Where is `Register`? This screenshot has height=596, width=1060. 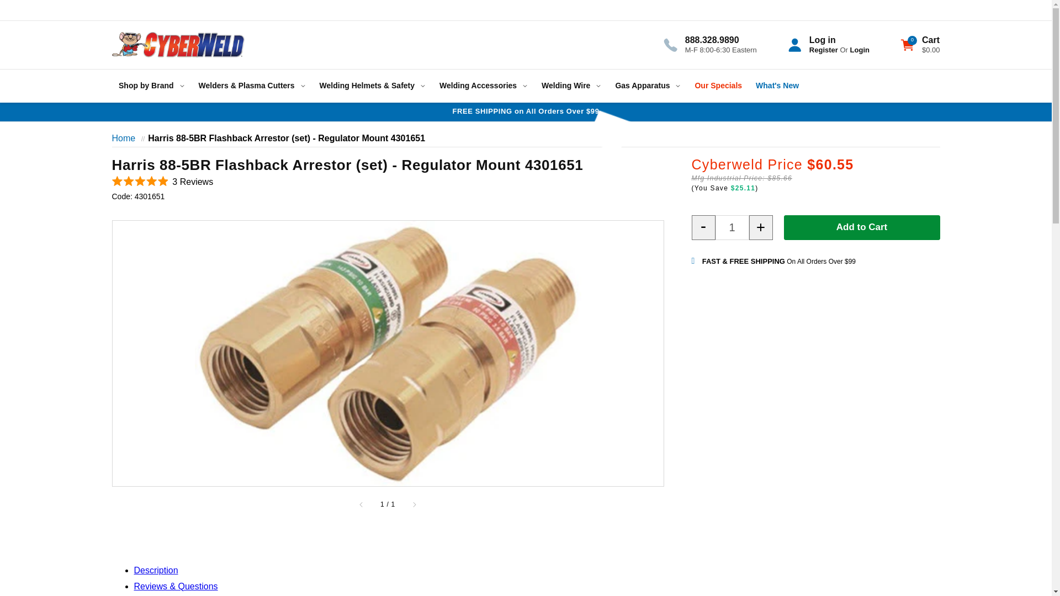
Register is located at coordinates (824, 50).